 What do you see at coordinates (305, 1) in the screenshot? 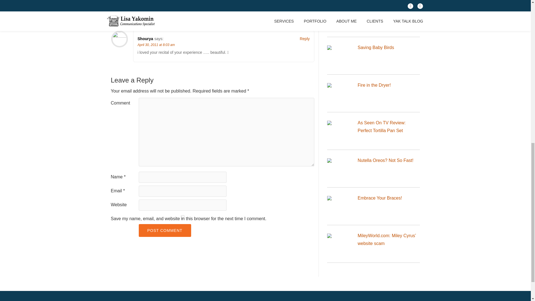
I see `Reply` at bounding box center [305, 1].